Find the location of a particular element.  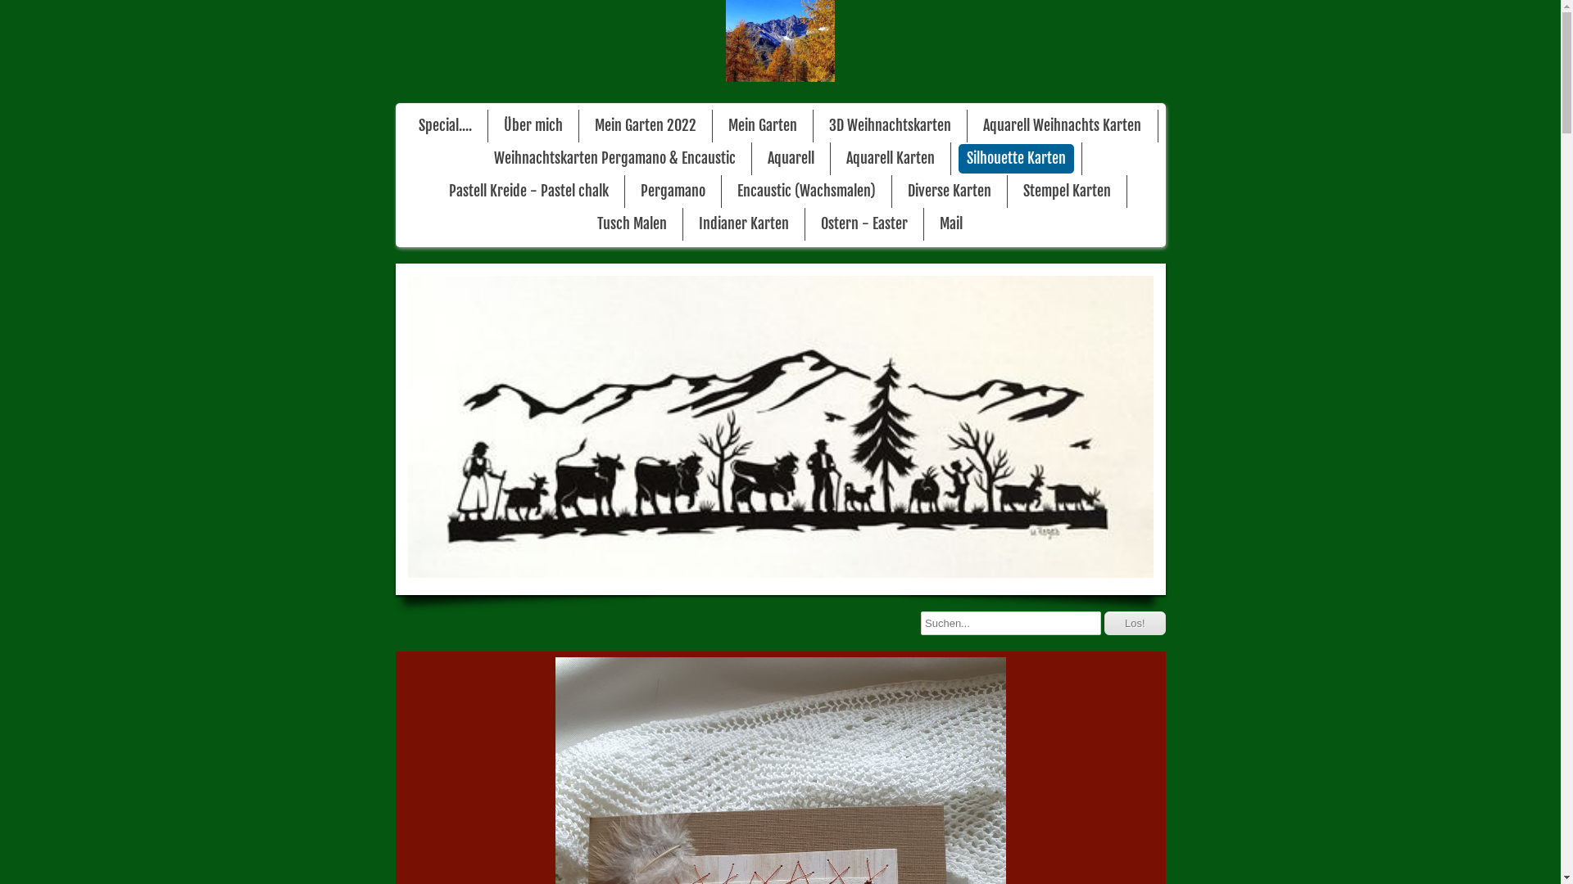

Special.... is located at coordinates (446, 126).